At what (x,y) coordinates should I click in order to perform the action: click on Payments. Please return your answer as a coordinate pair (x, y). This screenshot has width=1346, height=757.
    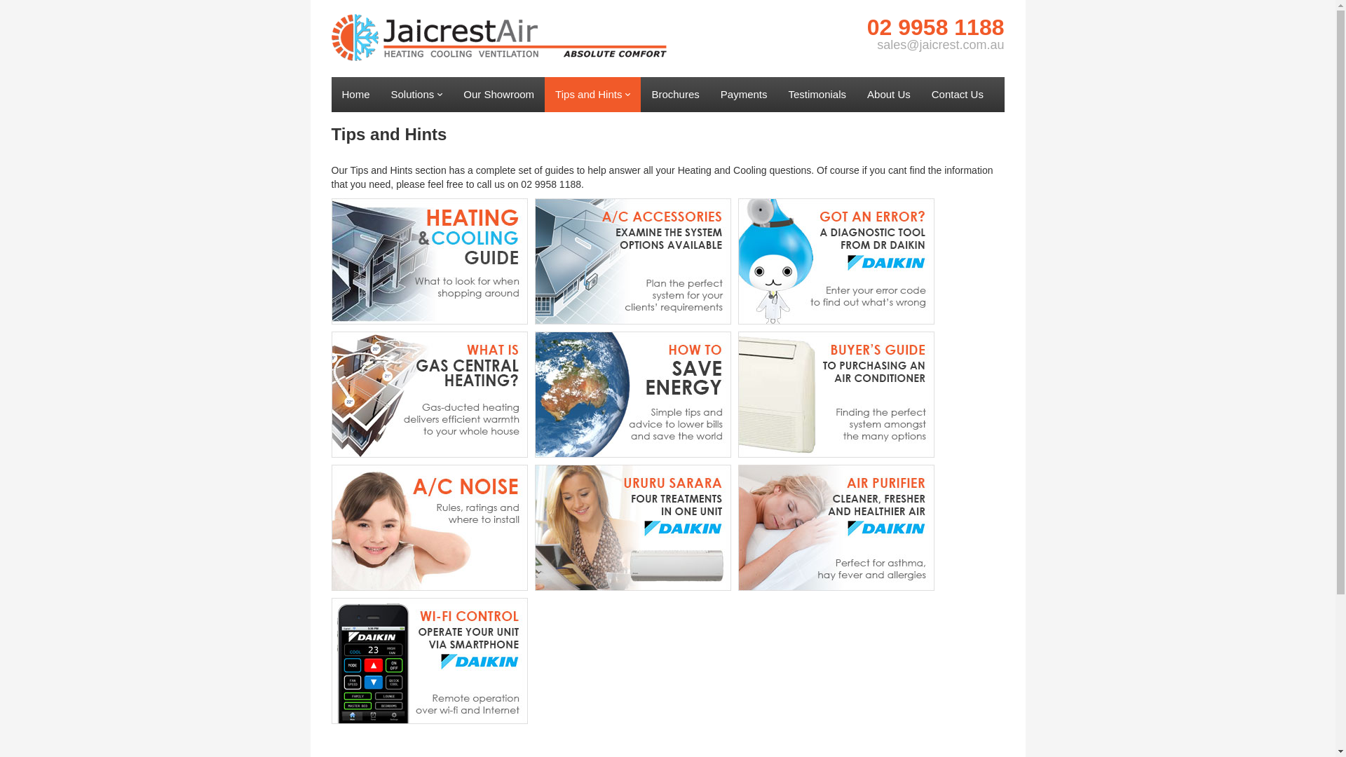
    Looking at the image, I should click on (745, 95).